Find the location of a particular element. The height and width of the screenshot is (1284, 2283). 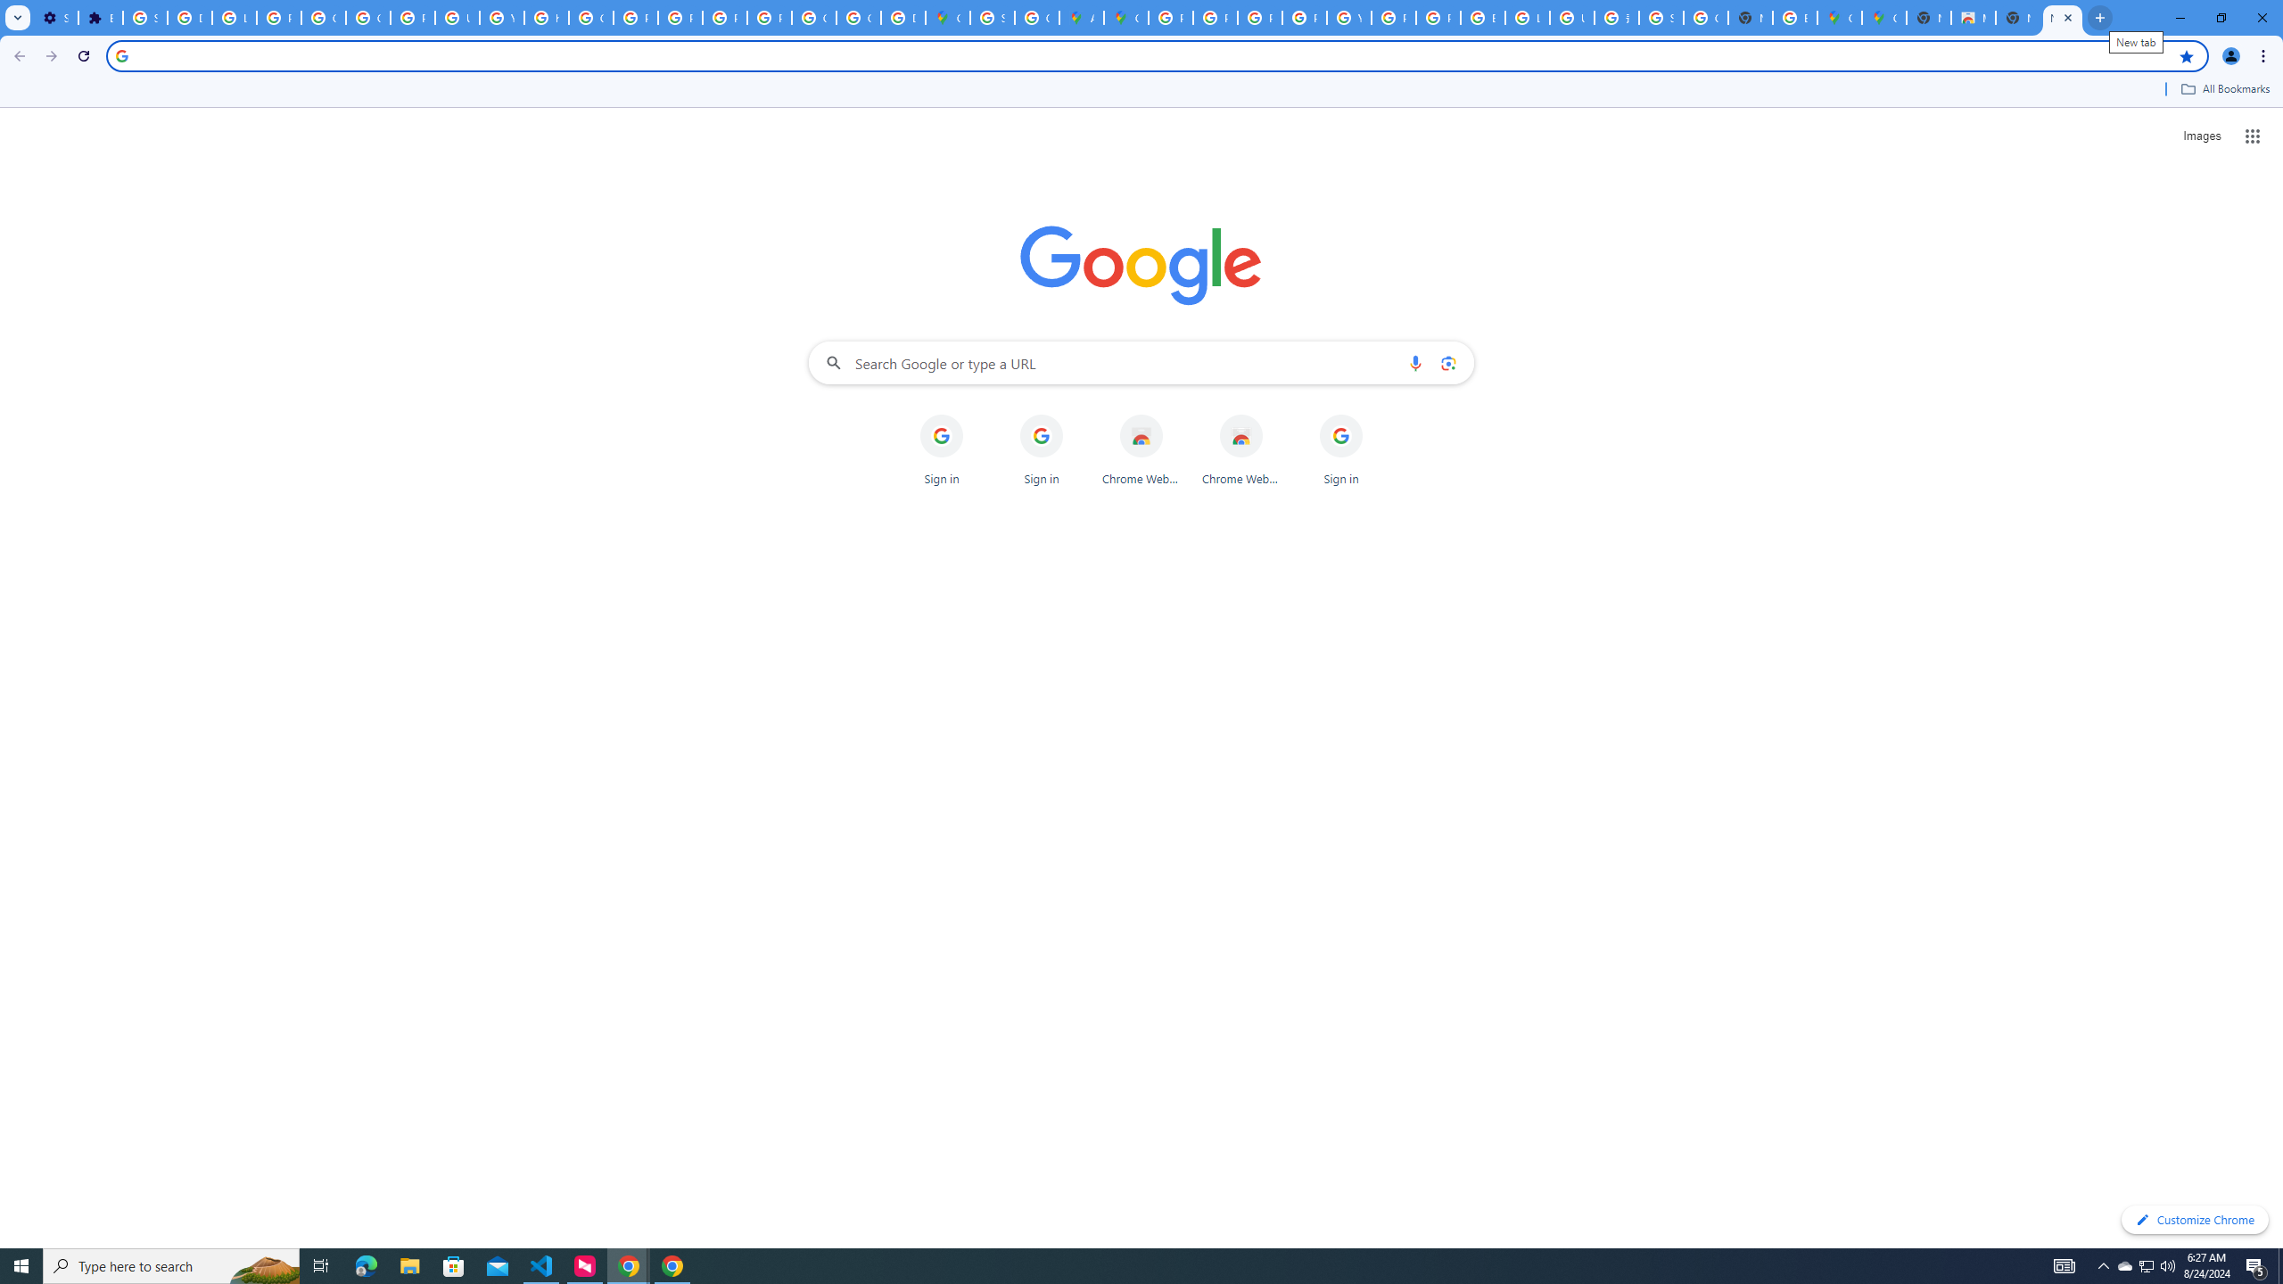

Create your Google Account is located at coordinates (1037, 18).